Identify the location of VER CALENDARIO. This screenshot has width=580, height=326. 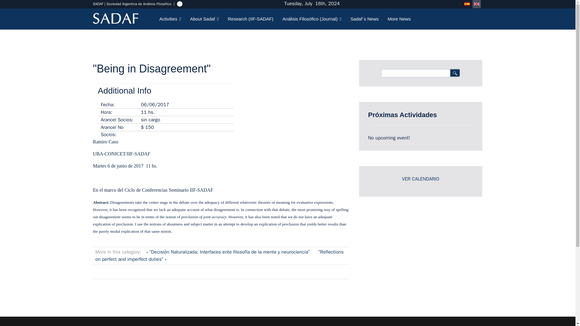
(420, 179).